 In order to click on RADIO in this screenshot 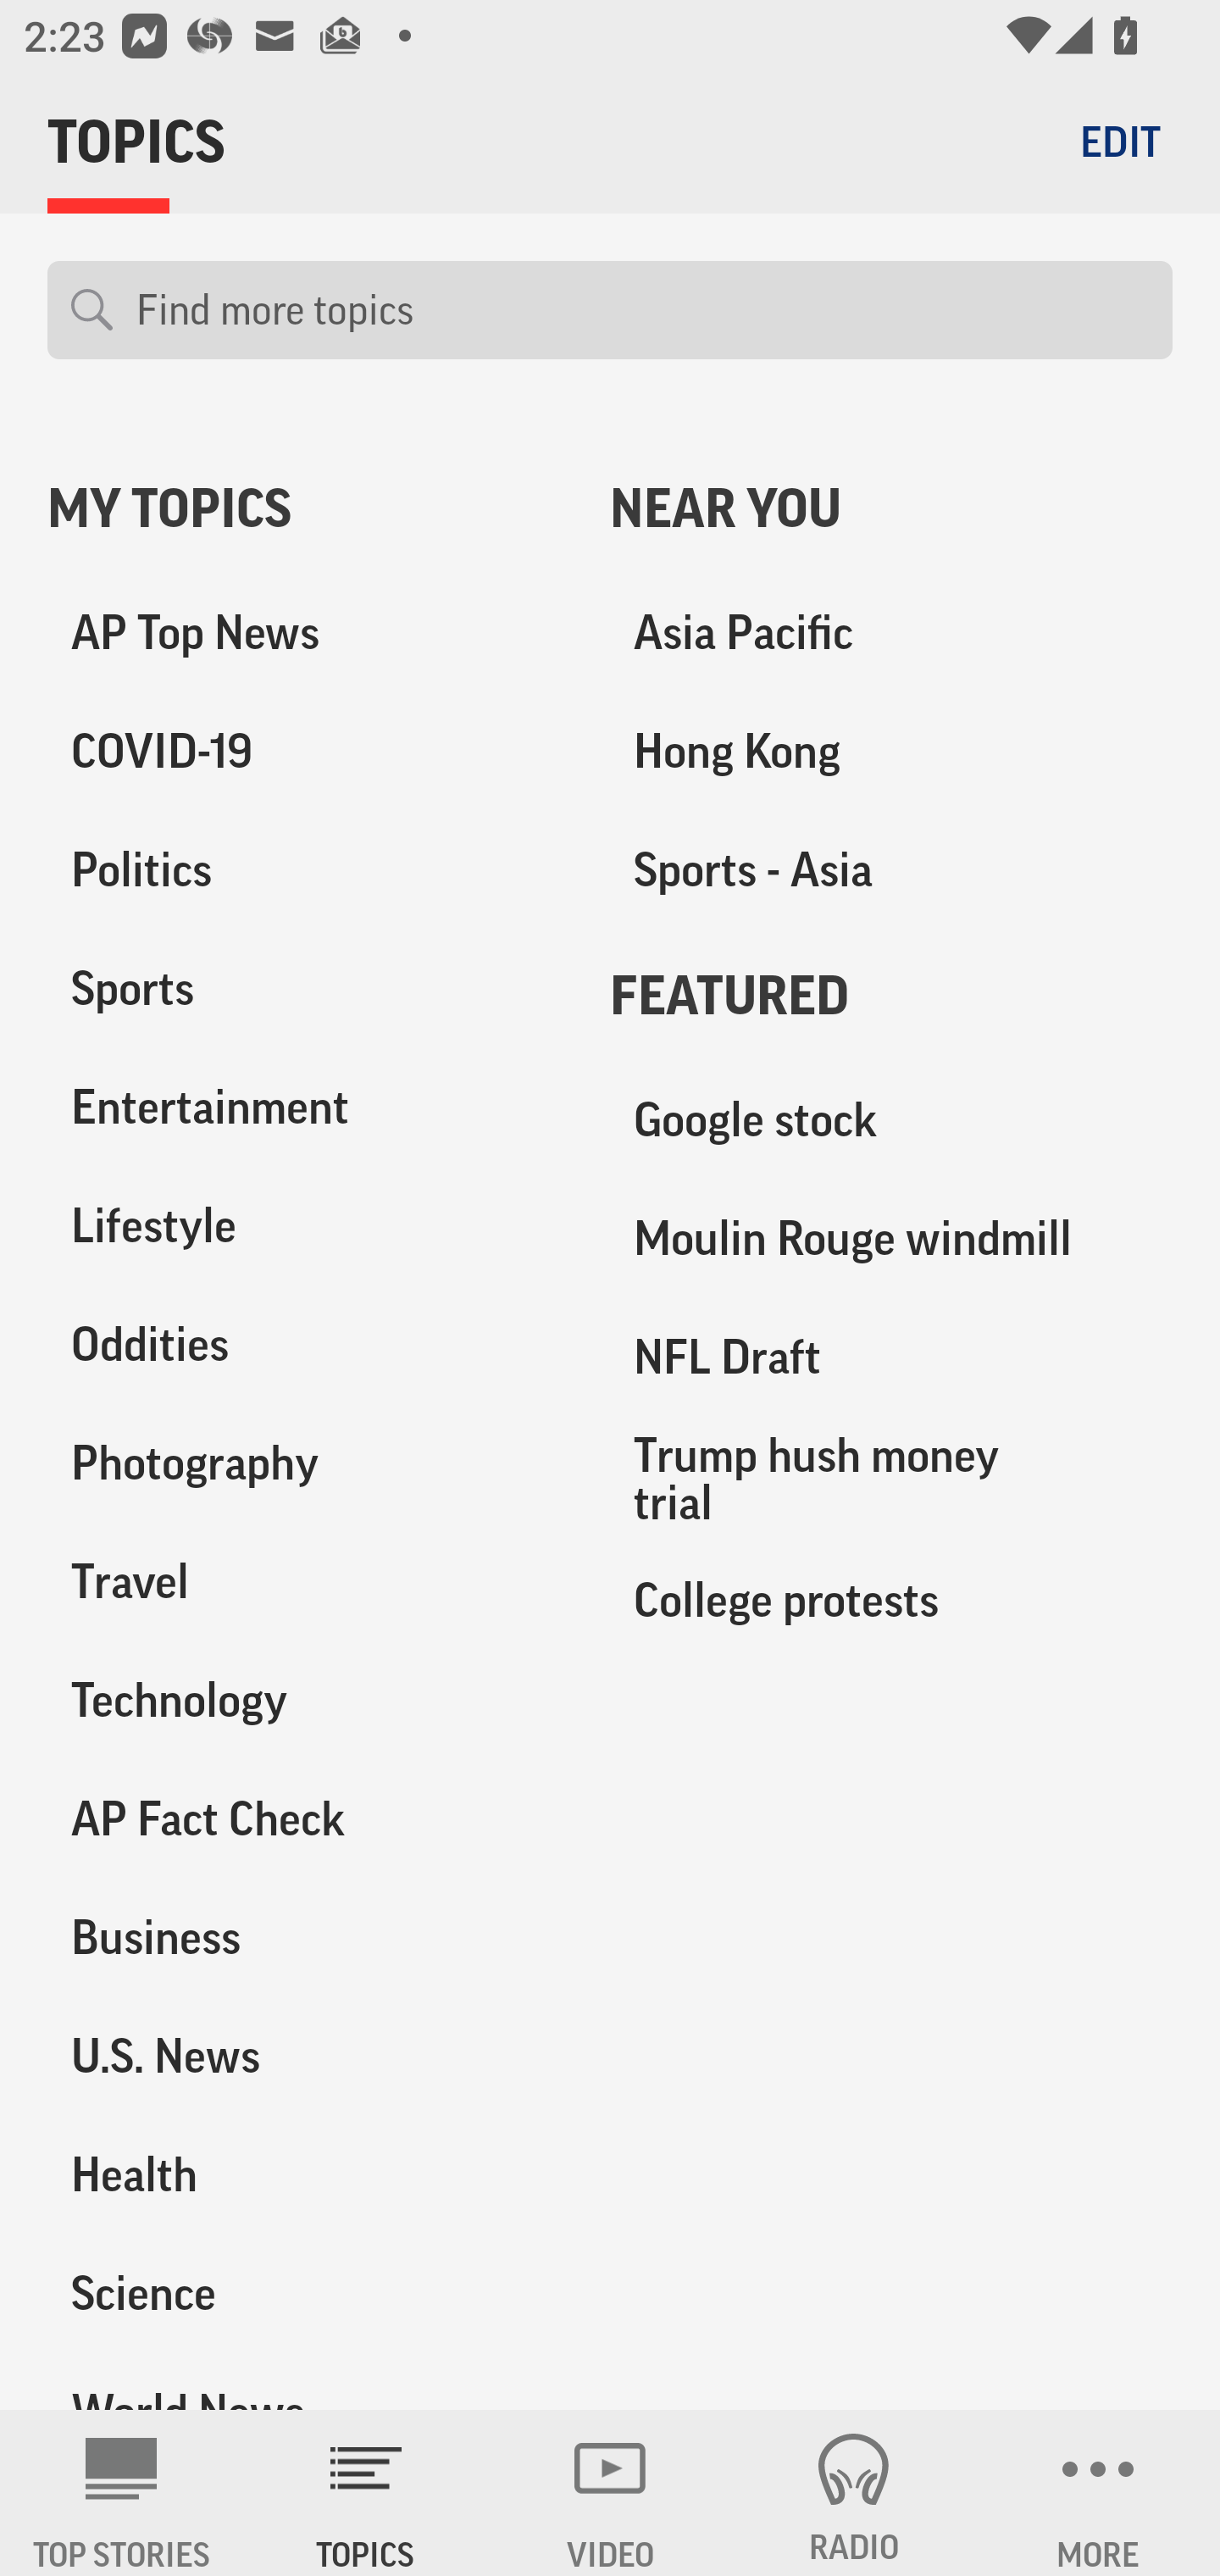, I will do `click(854, 2493)`.